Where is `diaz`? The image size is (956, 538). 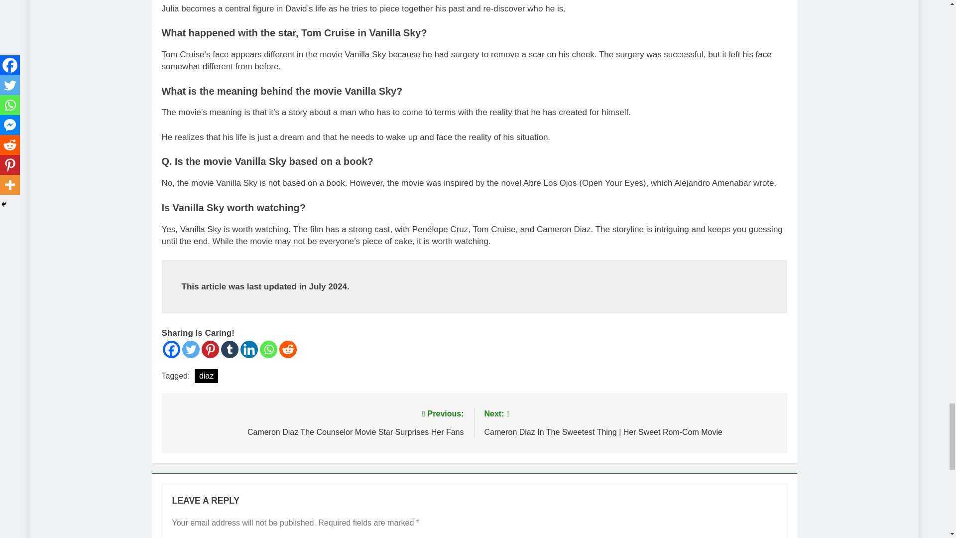
diaz is located at coordinates (206, 376).